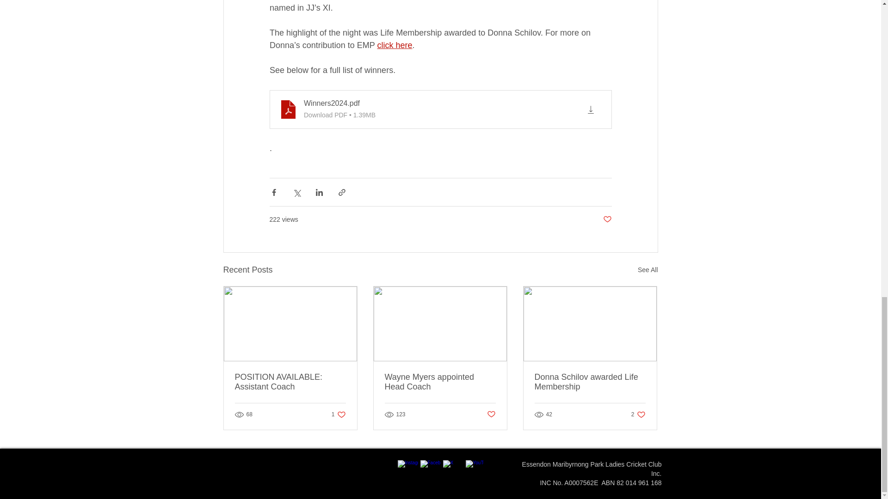 The height and width of the screenshot is (499, 888). What do you see at coordinates (290, 382) in the screenshot?
I see `Donna Schilov awarded Life Membership` at bounding box center [290, 382].